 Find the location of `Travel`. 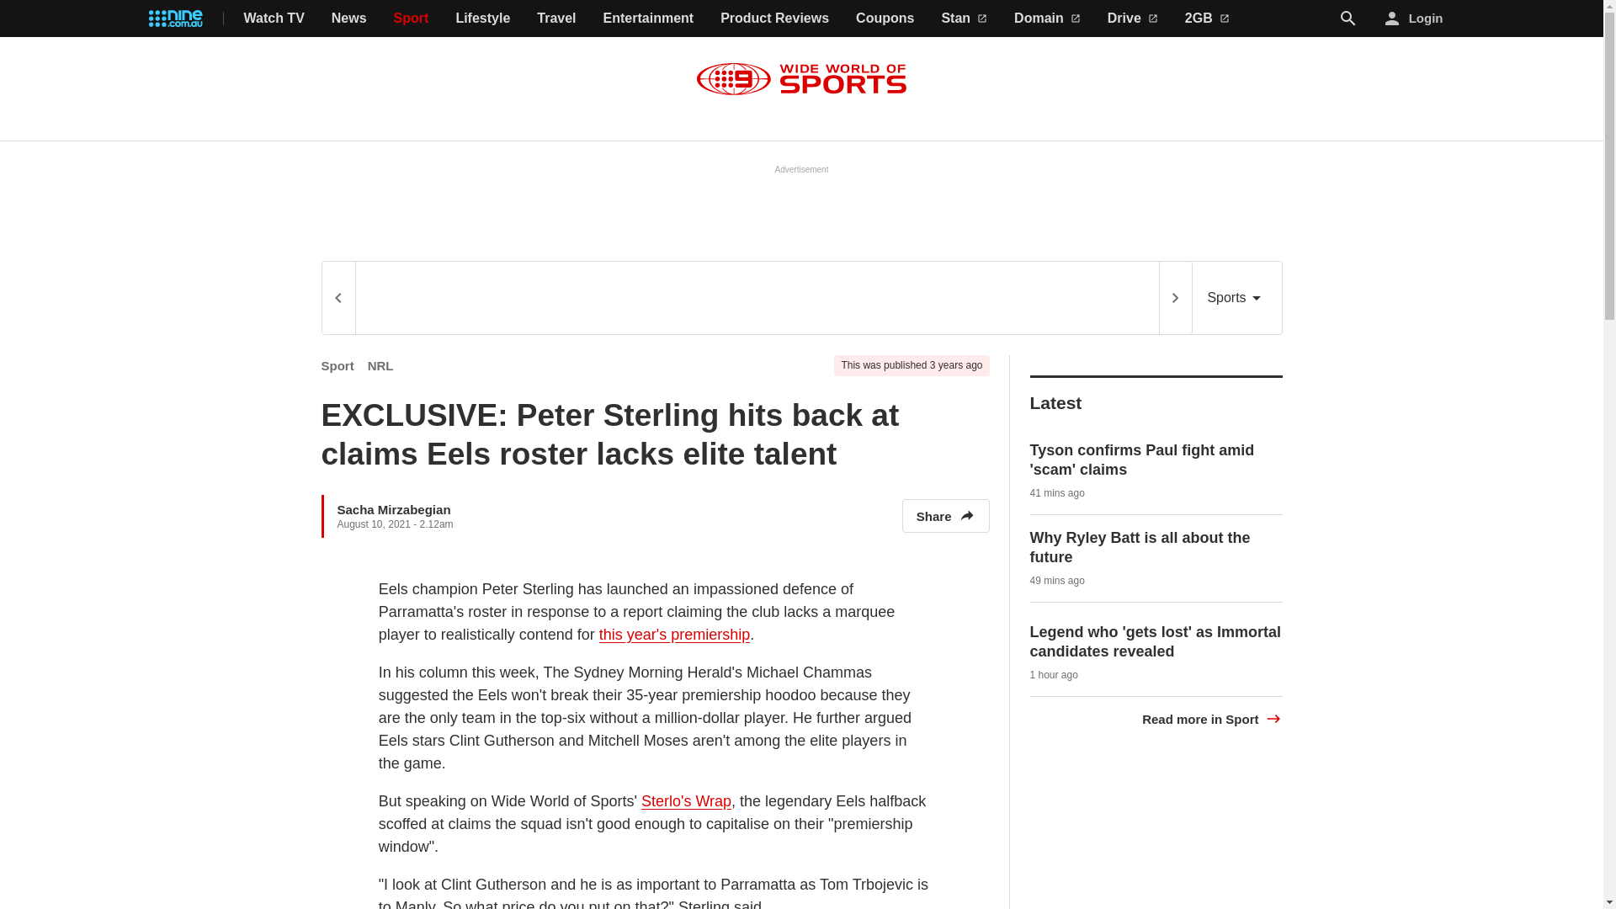

Travel is located at coordinates (555, 19).